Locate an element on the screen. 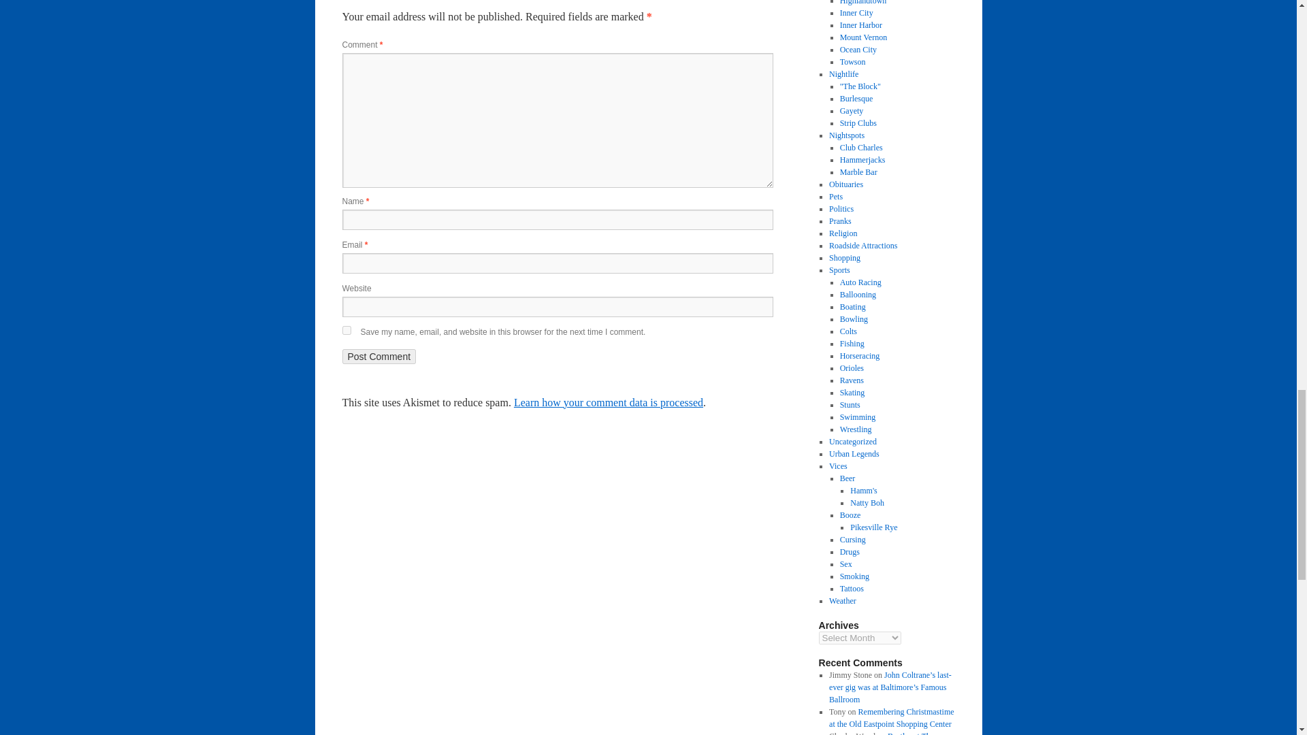 This screenshot has height=735, width=1307. yes is located at coordinates (346, 331).